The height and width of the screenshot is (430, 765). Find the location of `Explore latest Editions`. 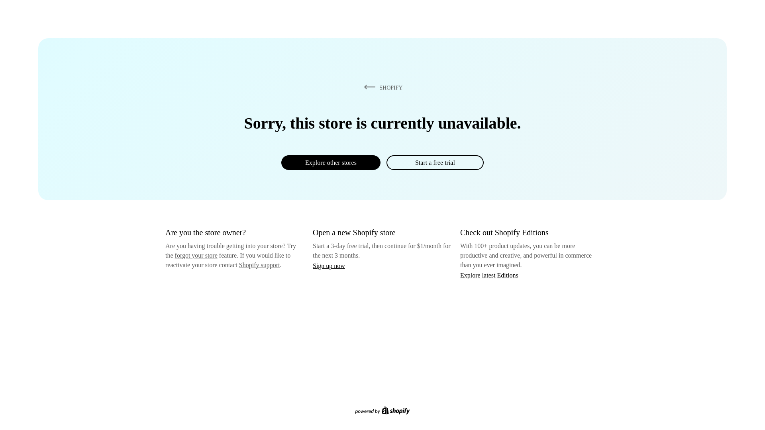

Explore latest Editions is located at coordinates (489, 275).